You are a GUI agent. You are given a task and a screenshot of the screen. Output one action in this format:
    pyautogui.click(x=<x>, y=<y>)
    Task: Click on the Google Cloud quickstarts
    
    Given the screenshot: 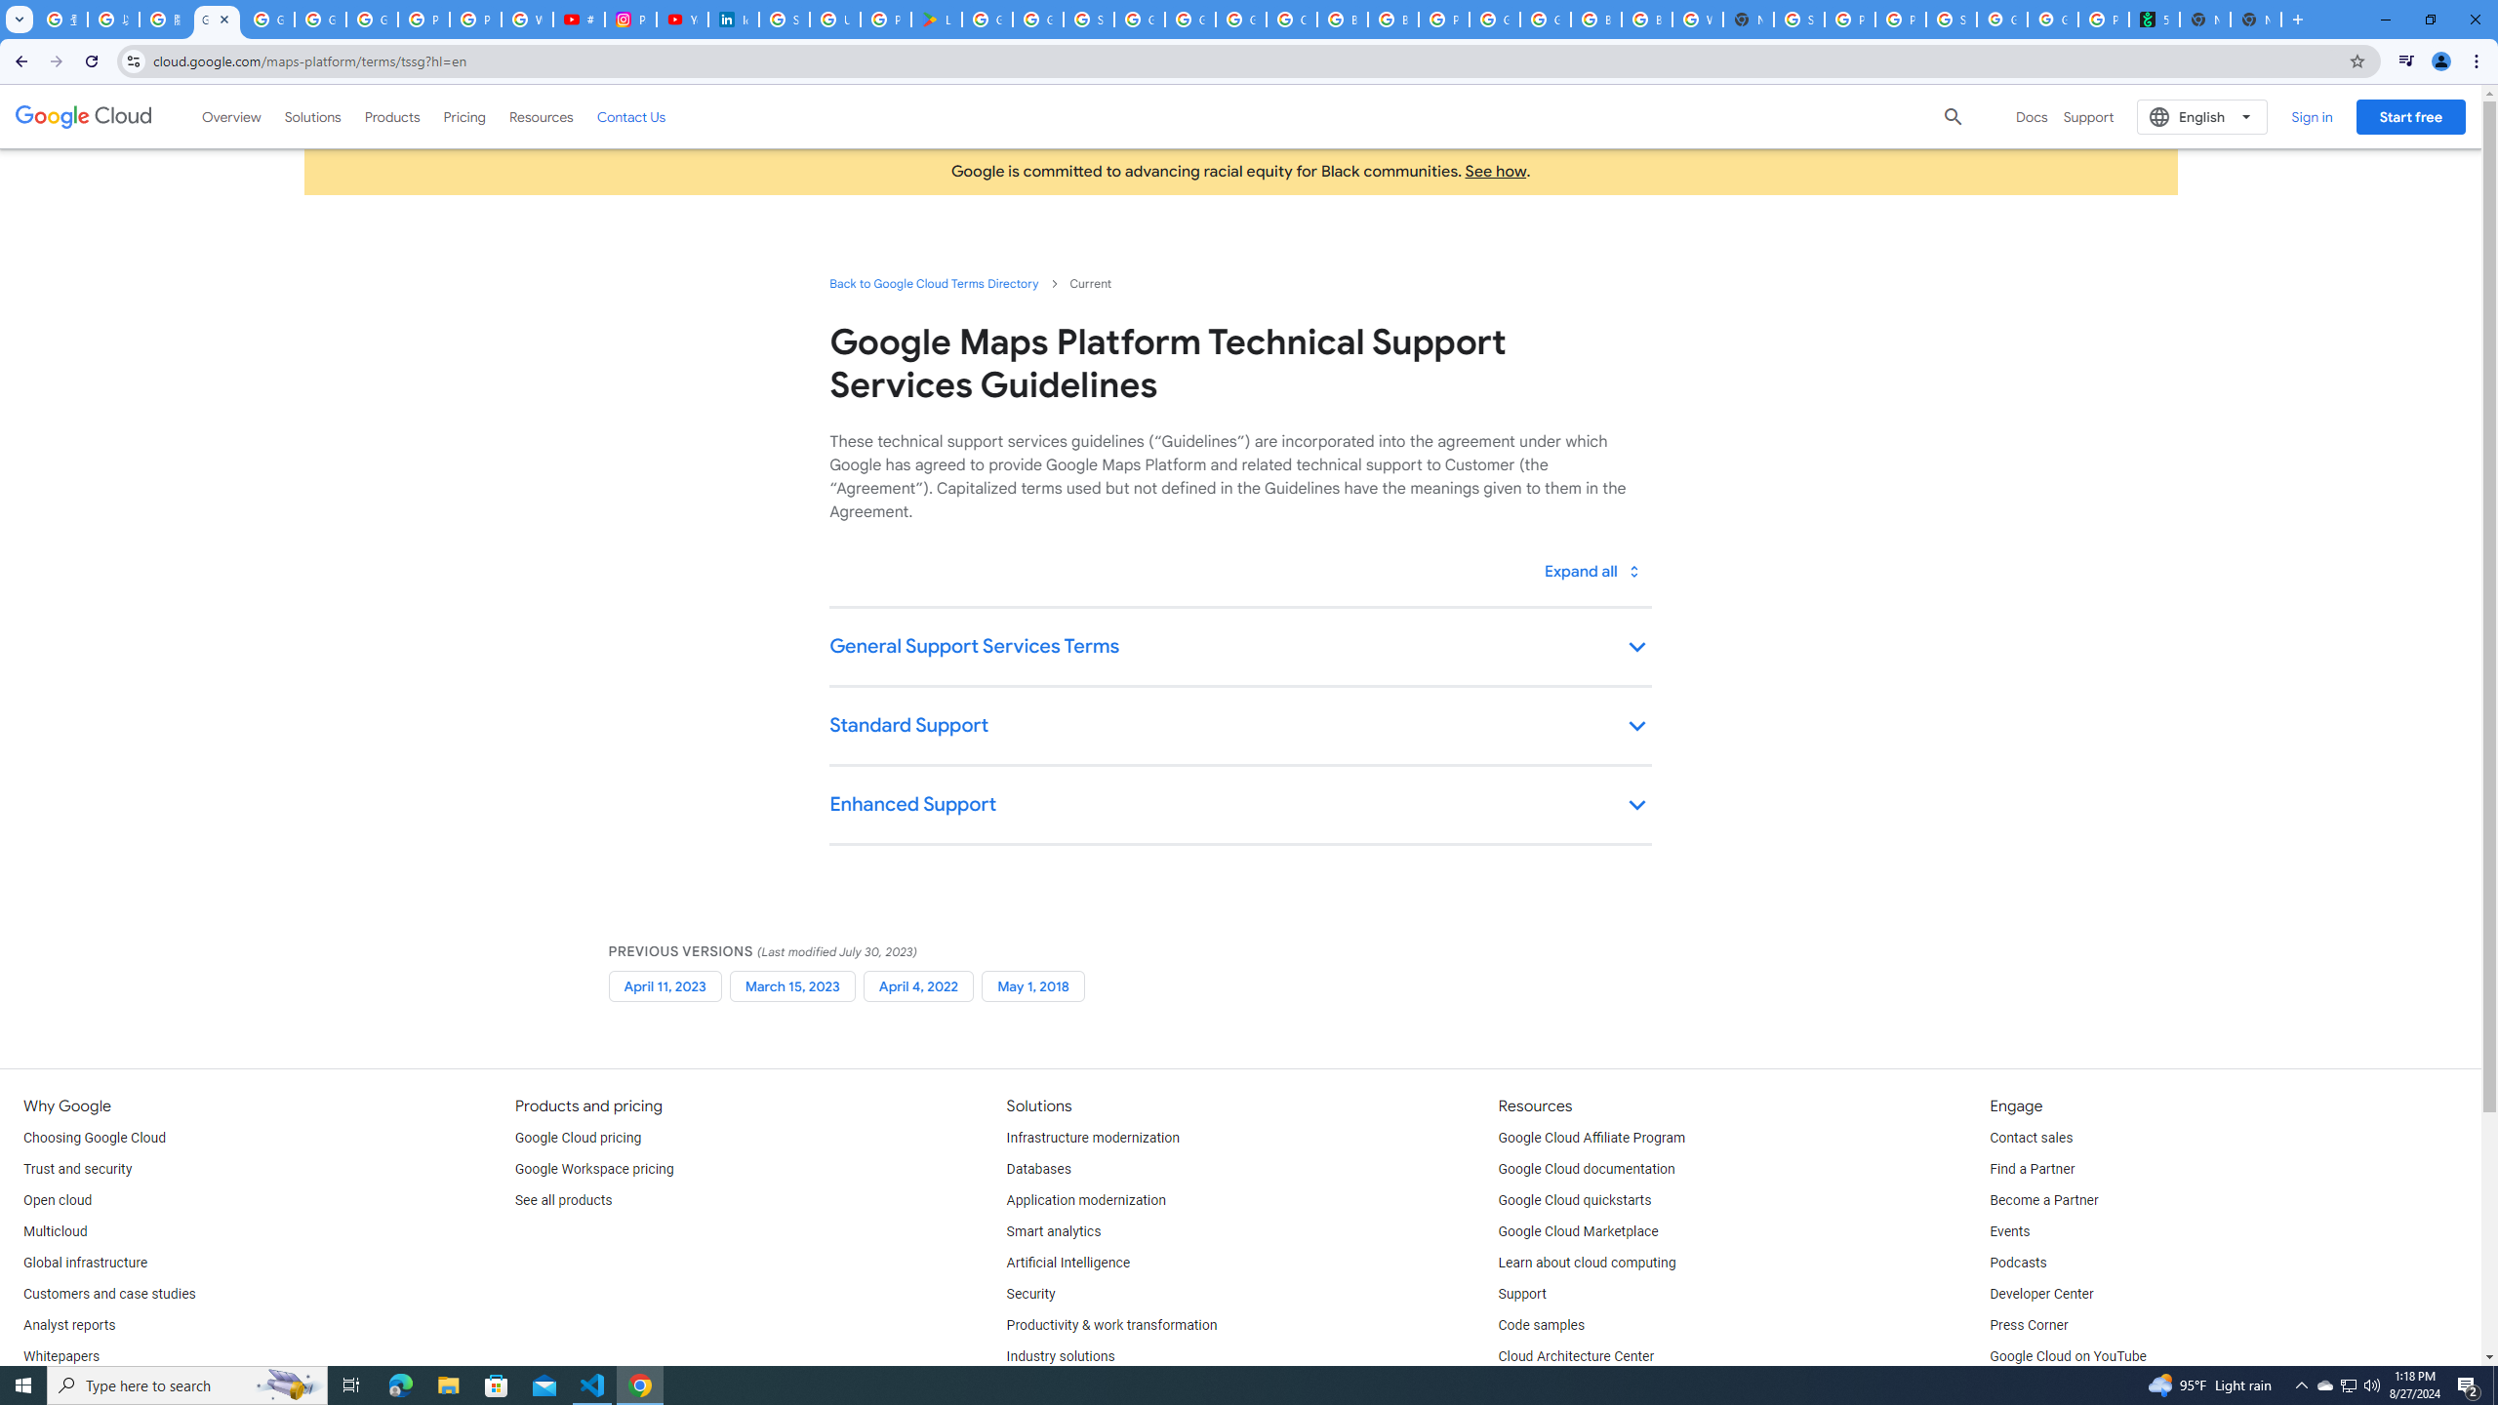 What is the action you would take?
    pyautogui.click(x=1575, y=1201)
    